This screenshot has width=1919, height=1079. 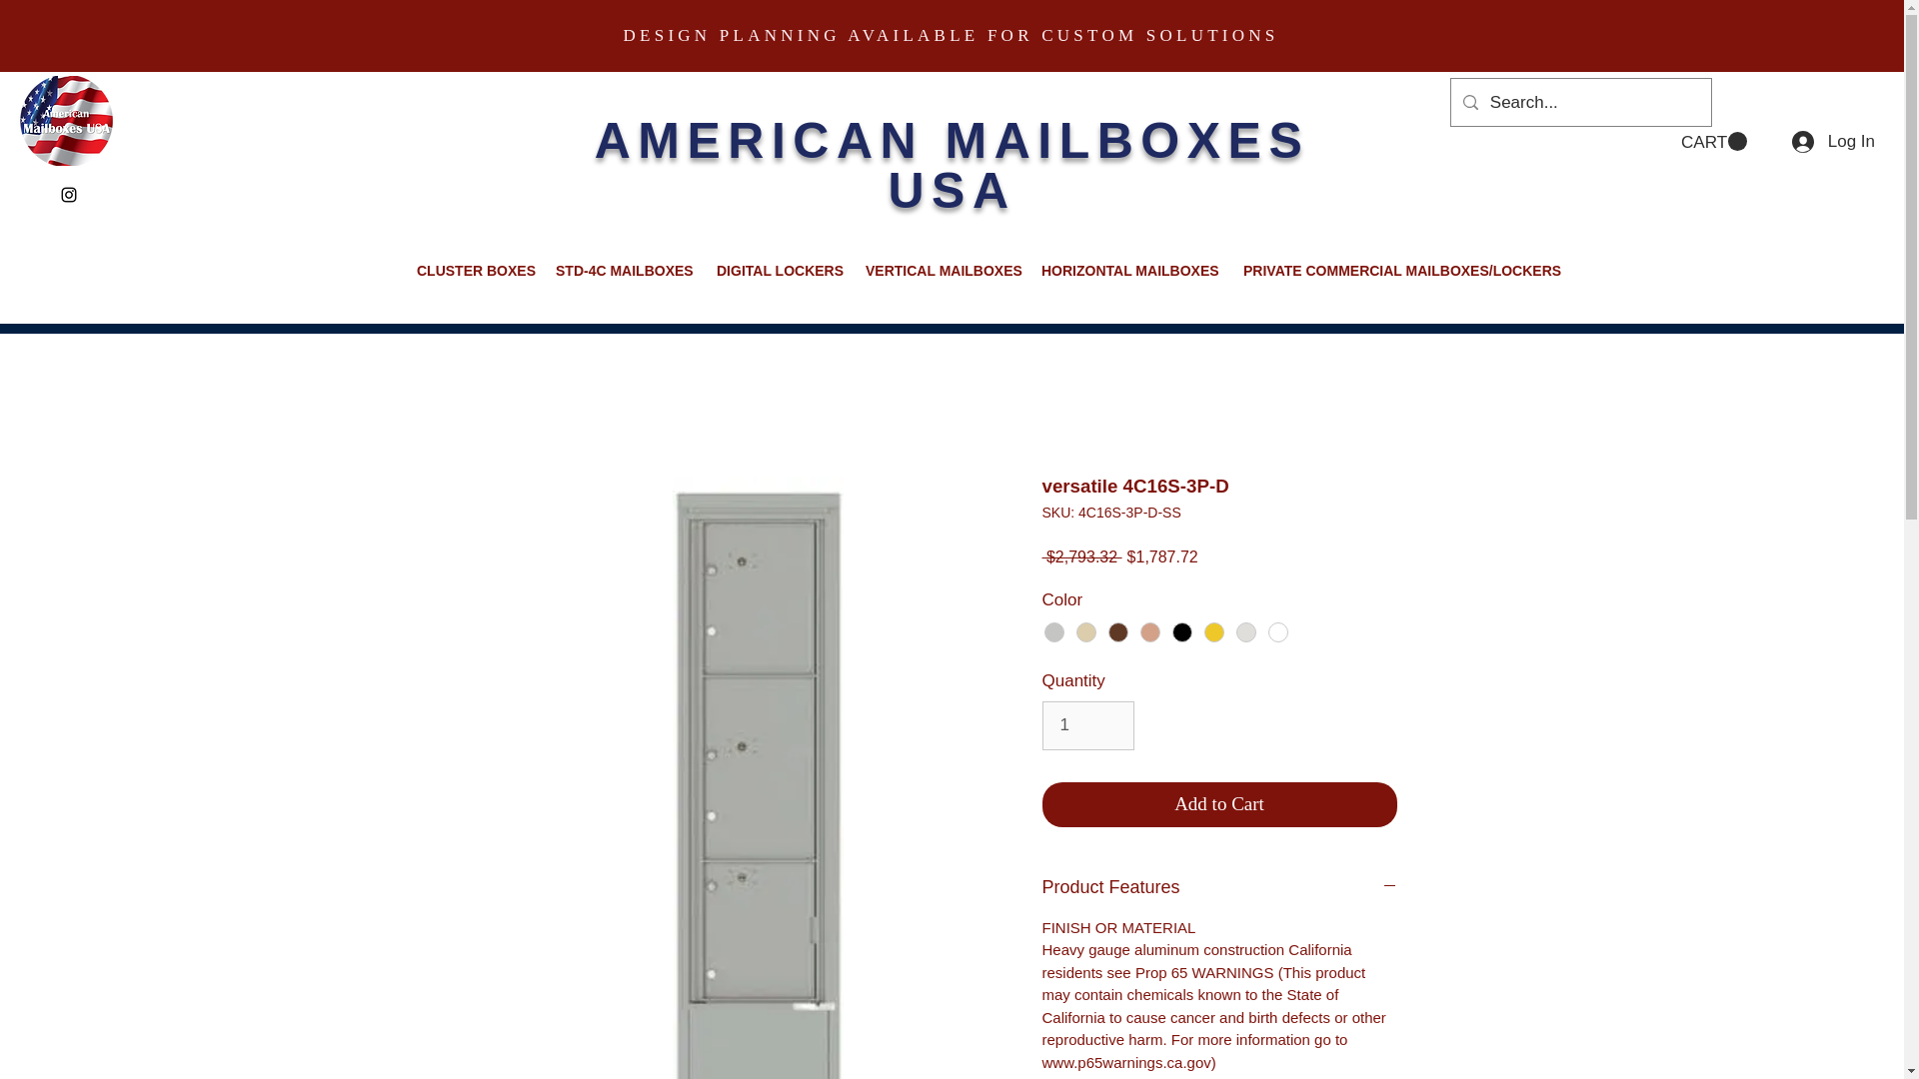 I want to click on CART, so click(x=1713, y=142).